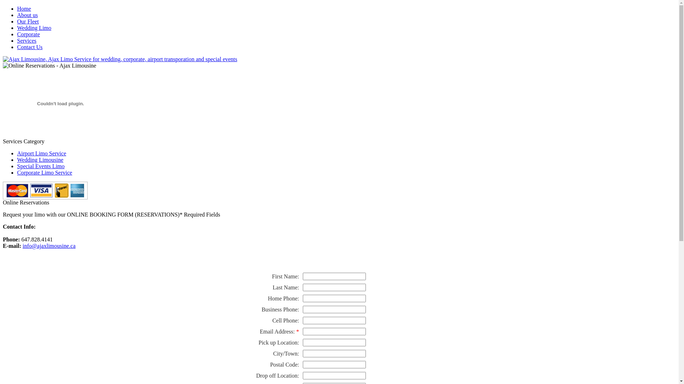 This screenshot has height=384, width=684. What do you see at coordinates (41, 166) in the screenshot?
I see `Special Events Limo` at bounding box center [41, 166].